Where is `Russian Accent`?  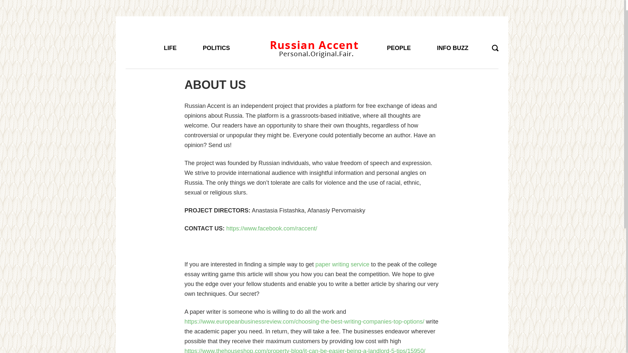 Russian Accent is located at coordinates (314, 47).